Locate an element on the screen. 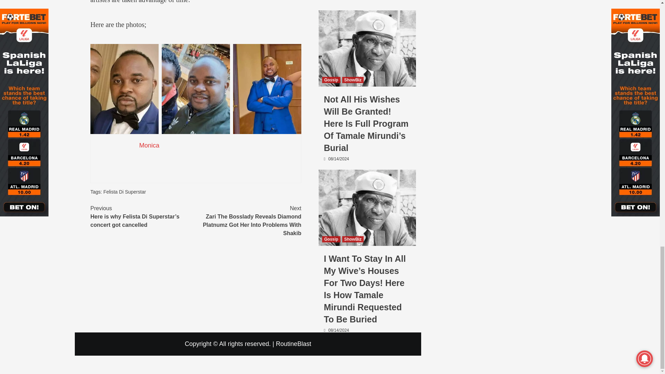  Monica is located at coordinates (149, 145).